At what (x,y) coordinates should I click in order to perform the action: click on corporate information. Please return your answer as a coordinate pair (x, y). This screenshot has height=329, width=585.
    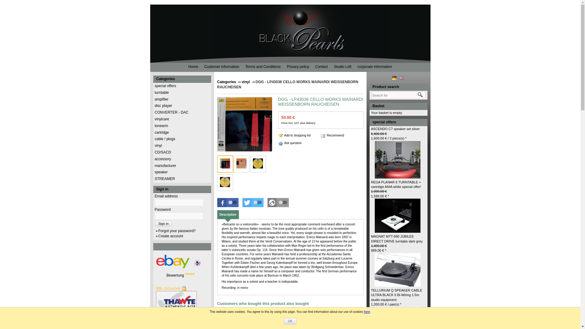
    Looking at the image, I should click on (376, 66).